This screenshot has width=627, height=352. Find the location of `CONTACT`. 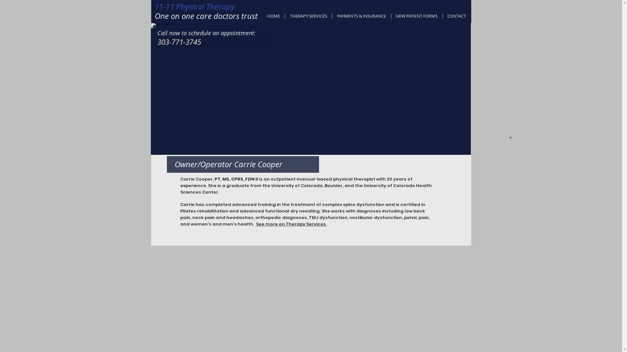

CONTACT is located at coordinates (457, 16).